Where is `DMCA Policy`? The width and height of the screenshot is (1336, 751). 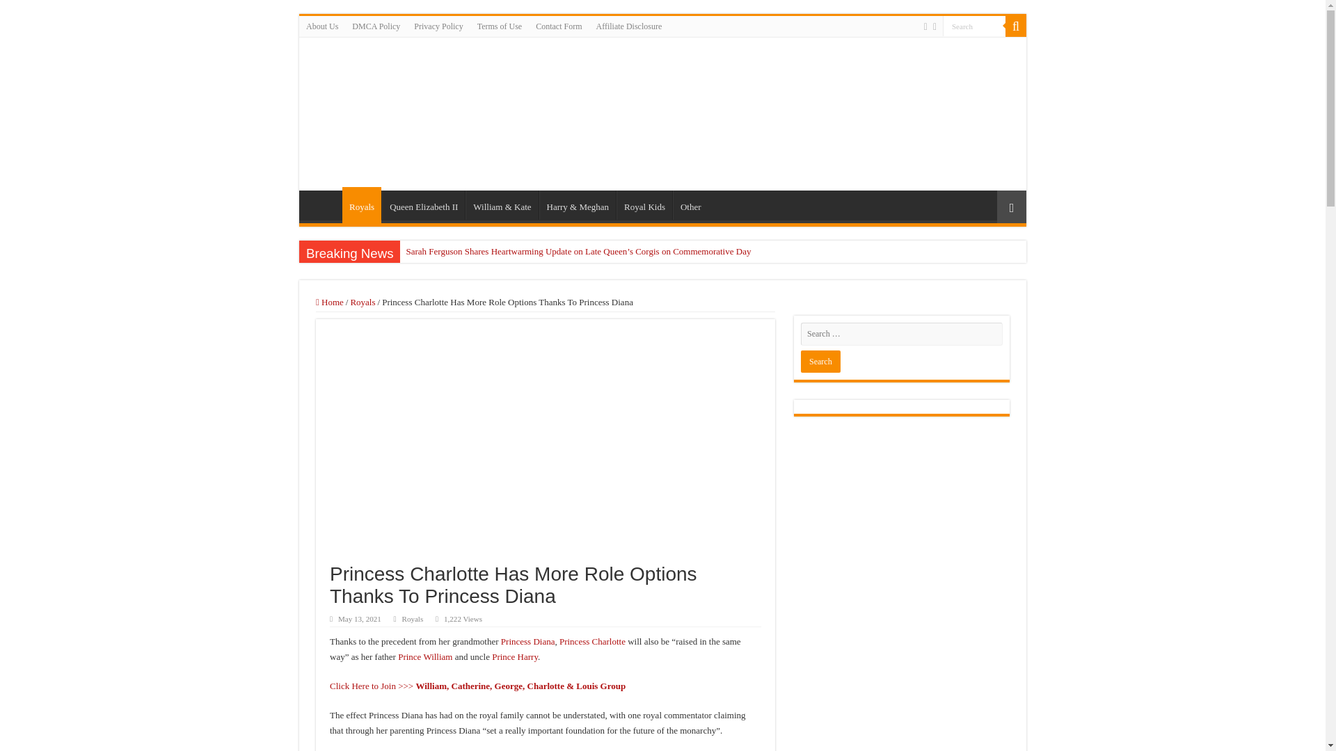 DMCA Policy is located at coordinates (376, 26).